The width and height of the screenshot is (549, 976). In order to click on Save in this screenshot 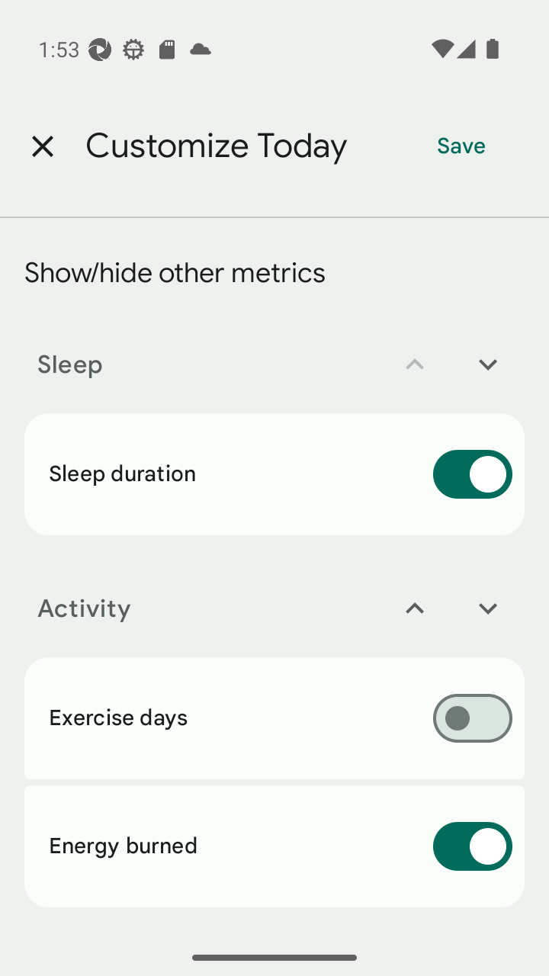, I will do `click(461, 146)`.